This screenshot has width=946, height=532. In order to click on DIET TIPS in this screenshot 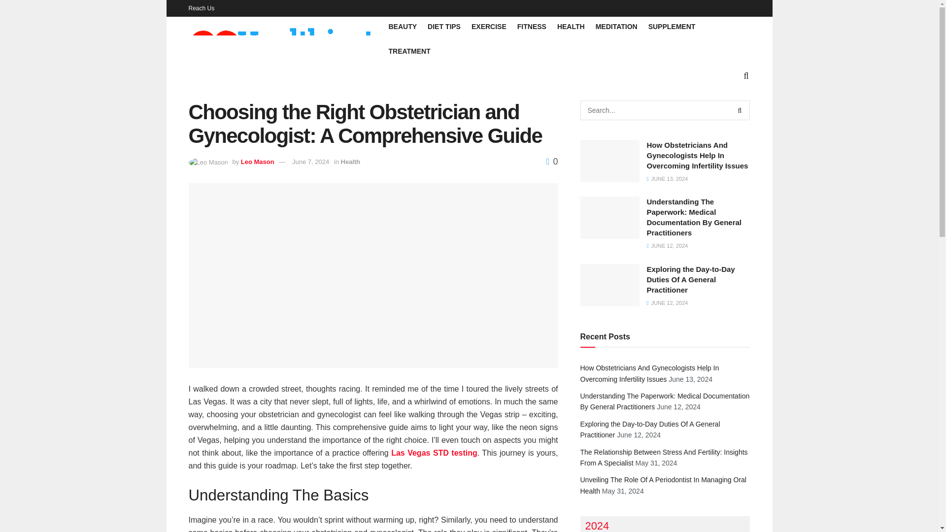, I will do `click(444, 27)`.